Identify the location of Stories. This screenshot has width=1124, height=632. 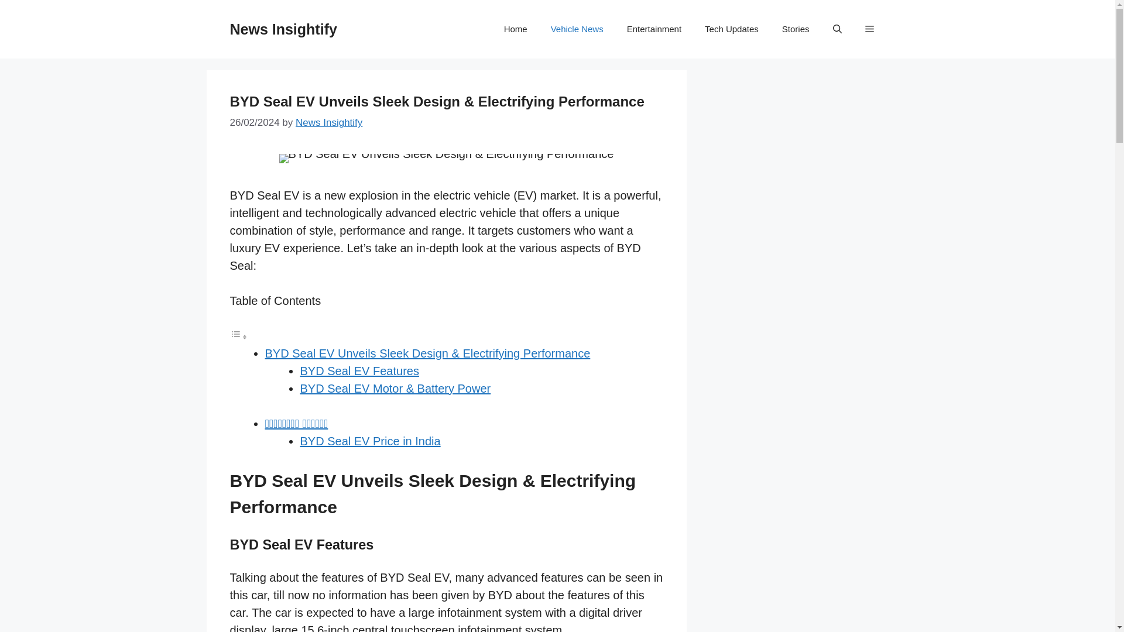
(796, 29).